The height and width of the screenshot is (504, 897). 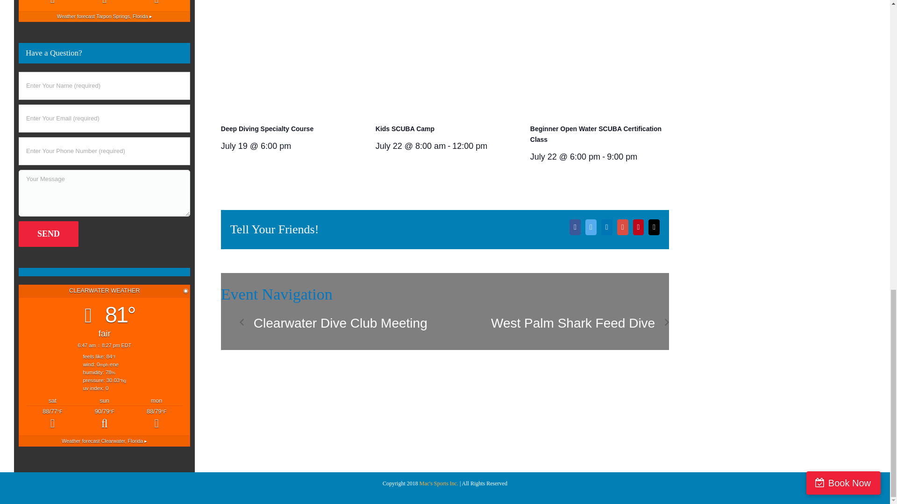 I want to click on Scattered Thunderstorms, so click(x=52, y=4).